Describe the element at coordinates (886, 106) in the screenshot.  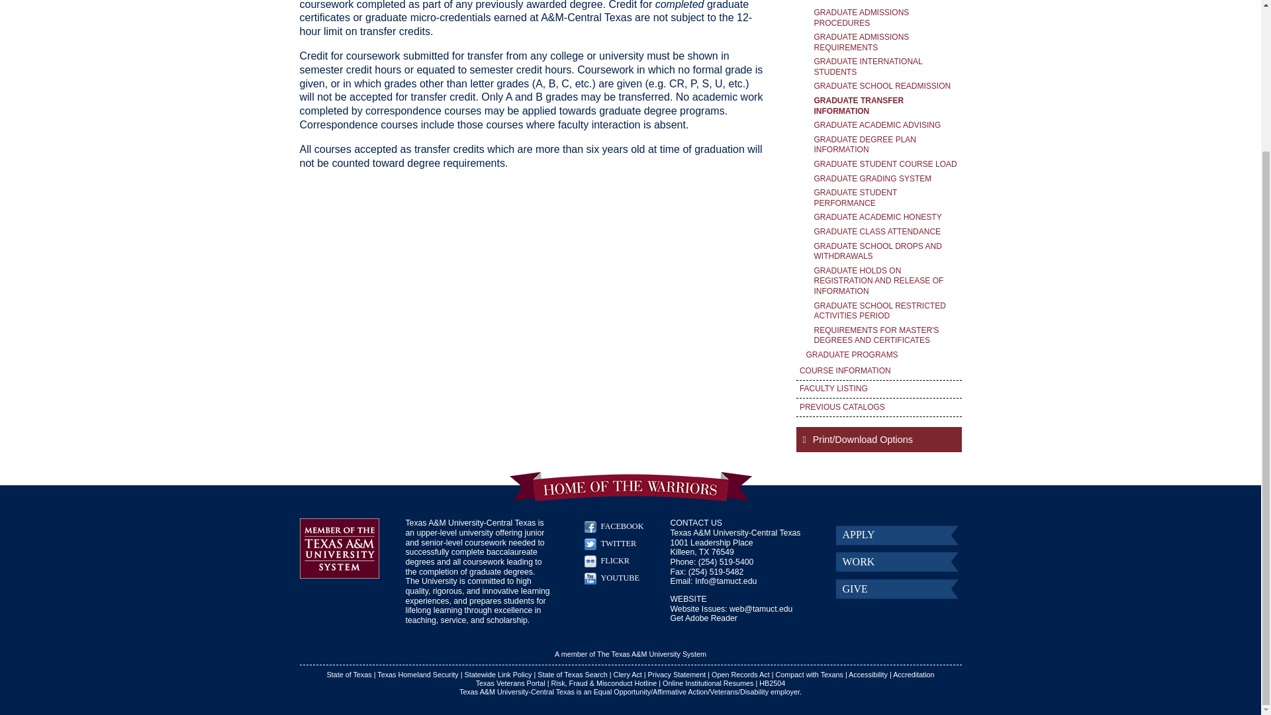
I see `GRADUATE TRANSFER INFORMATION` at that location.